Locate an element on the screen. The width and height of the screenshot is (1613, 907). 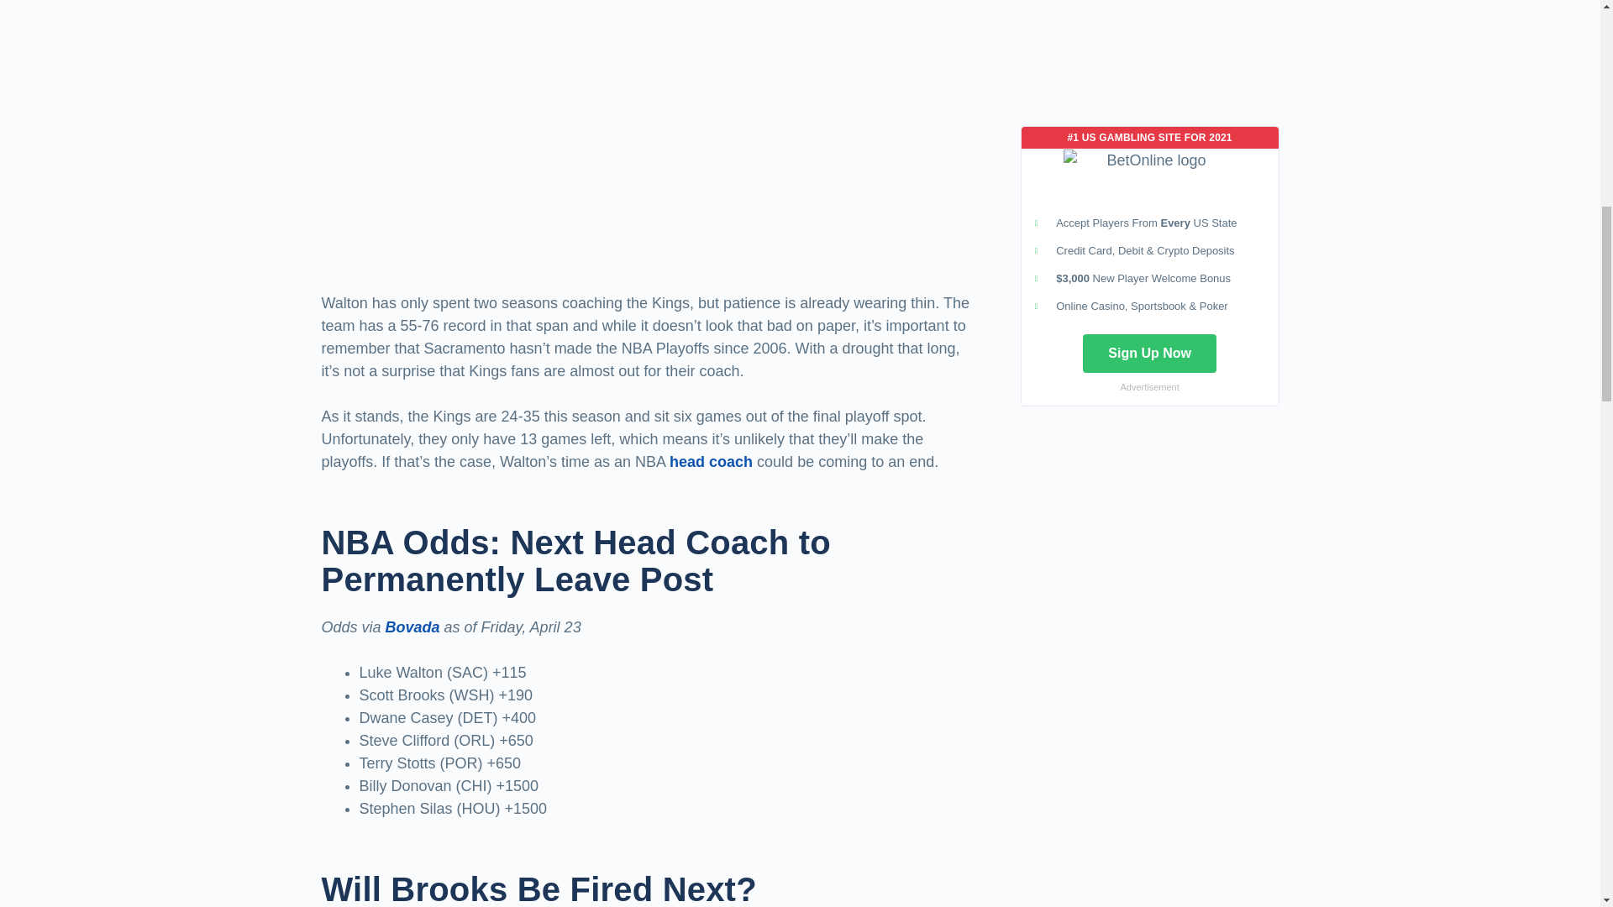
head coach is located at coordinates (711, 462).